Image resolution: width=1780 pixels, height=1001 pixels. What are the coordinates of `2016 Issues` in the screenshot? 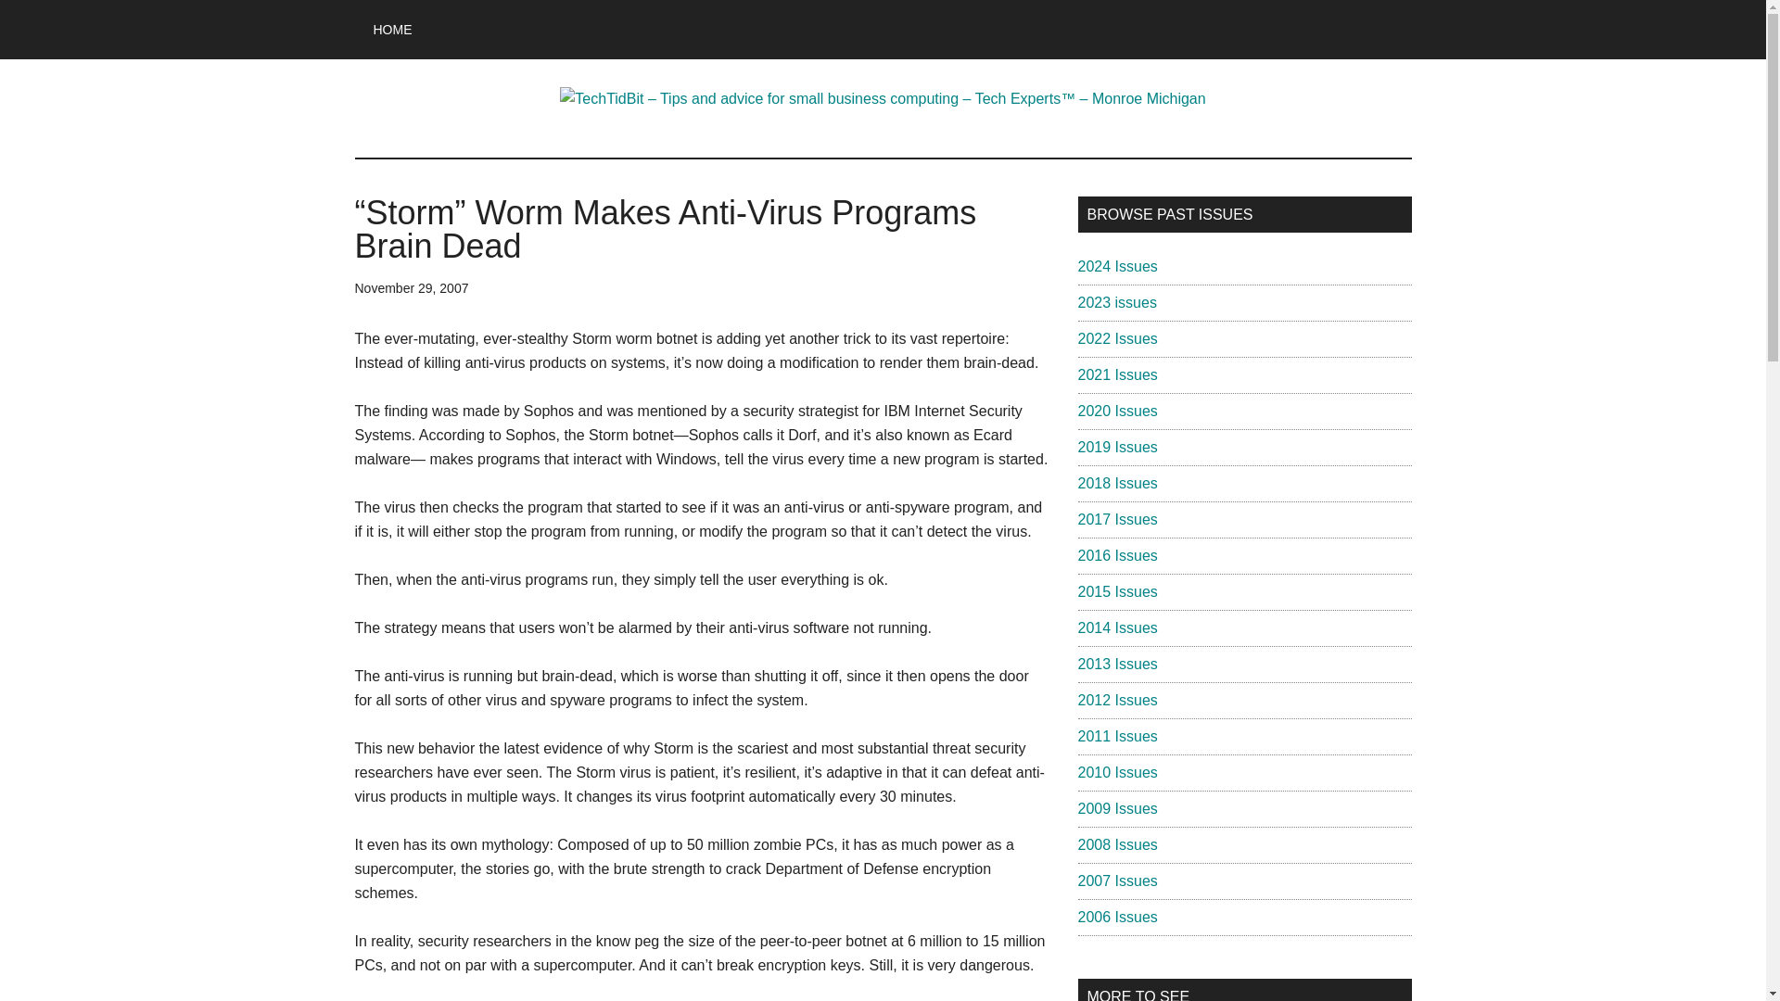 It's located at (1116, 555).